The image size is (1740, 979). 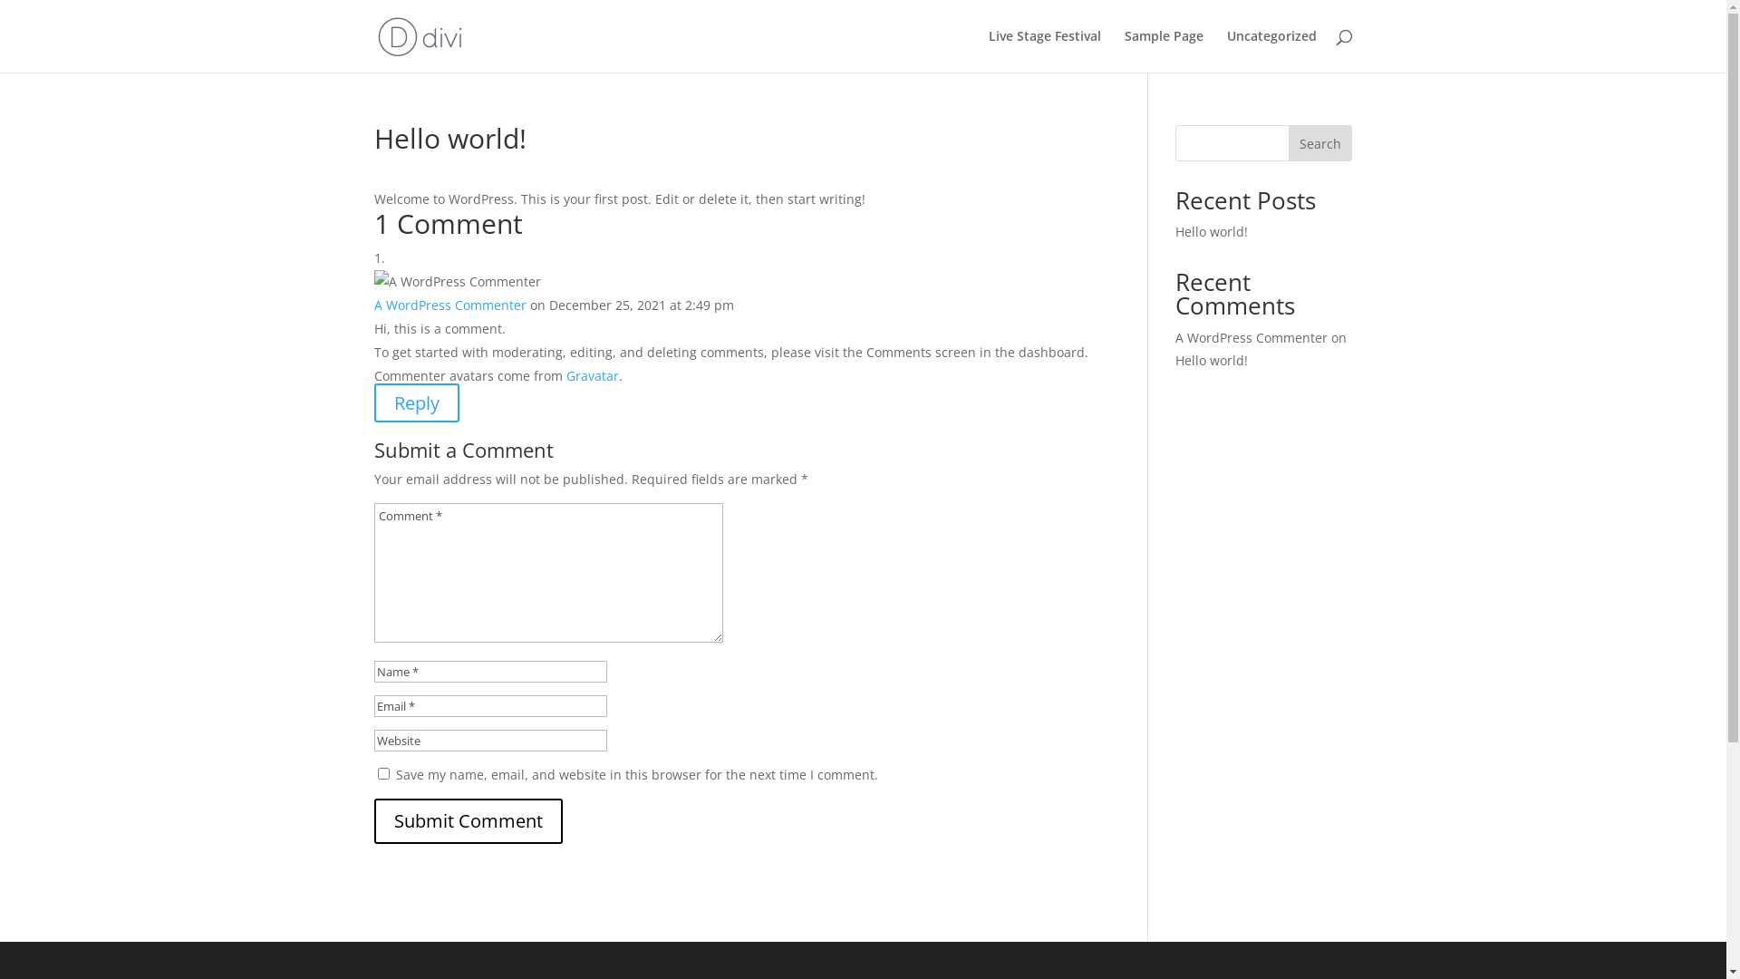 I want to click on Search, so click(x=1320, y=143).